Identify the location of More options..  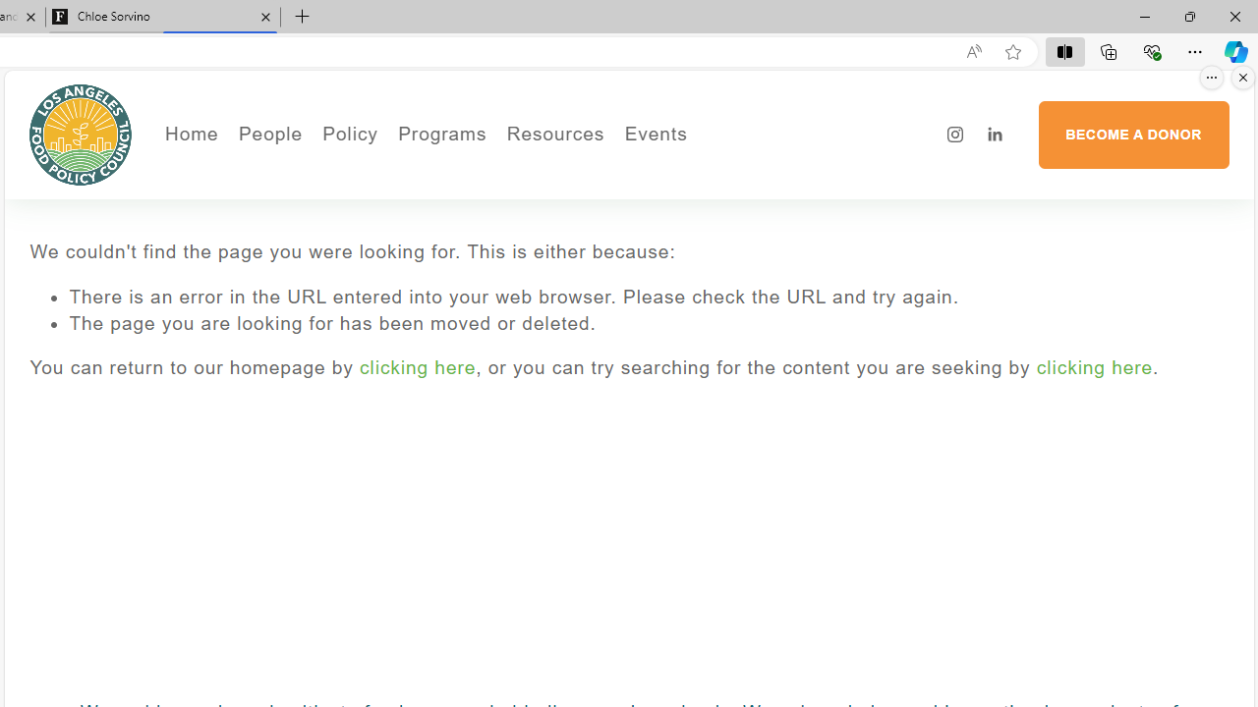
(1212, 78).